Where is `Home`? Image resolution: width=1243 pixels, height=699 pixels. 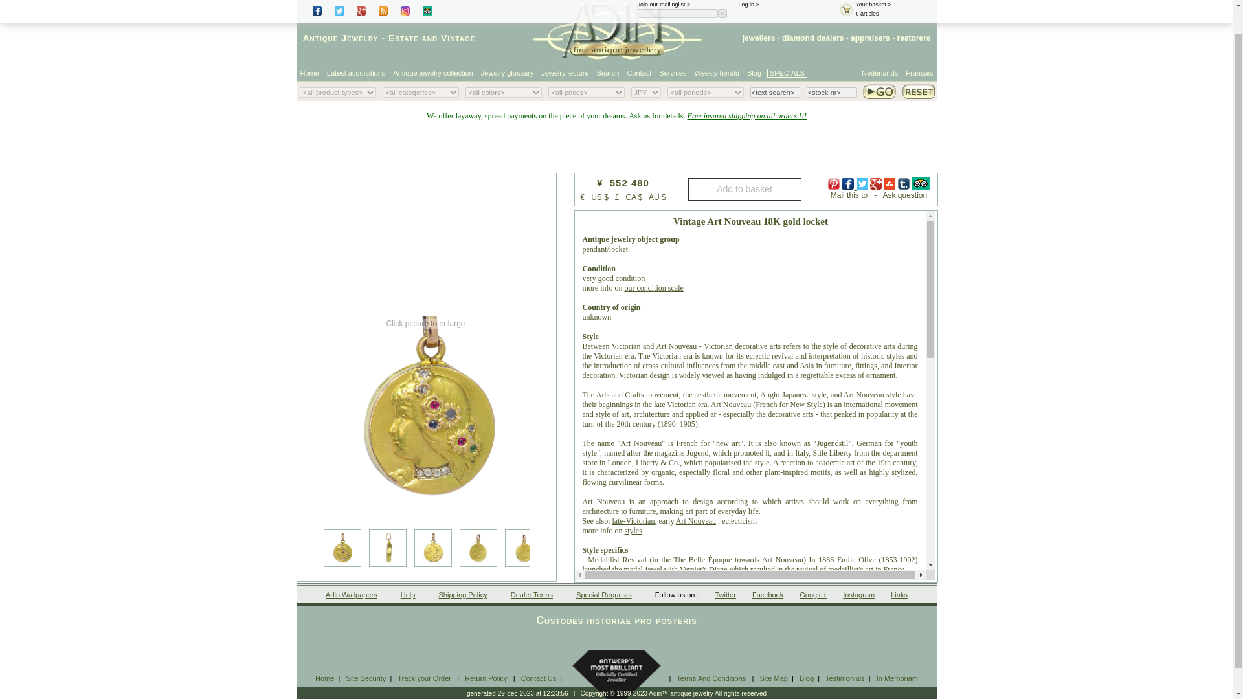 Home is located at coordinates (309, 72).